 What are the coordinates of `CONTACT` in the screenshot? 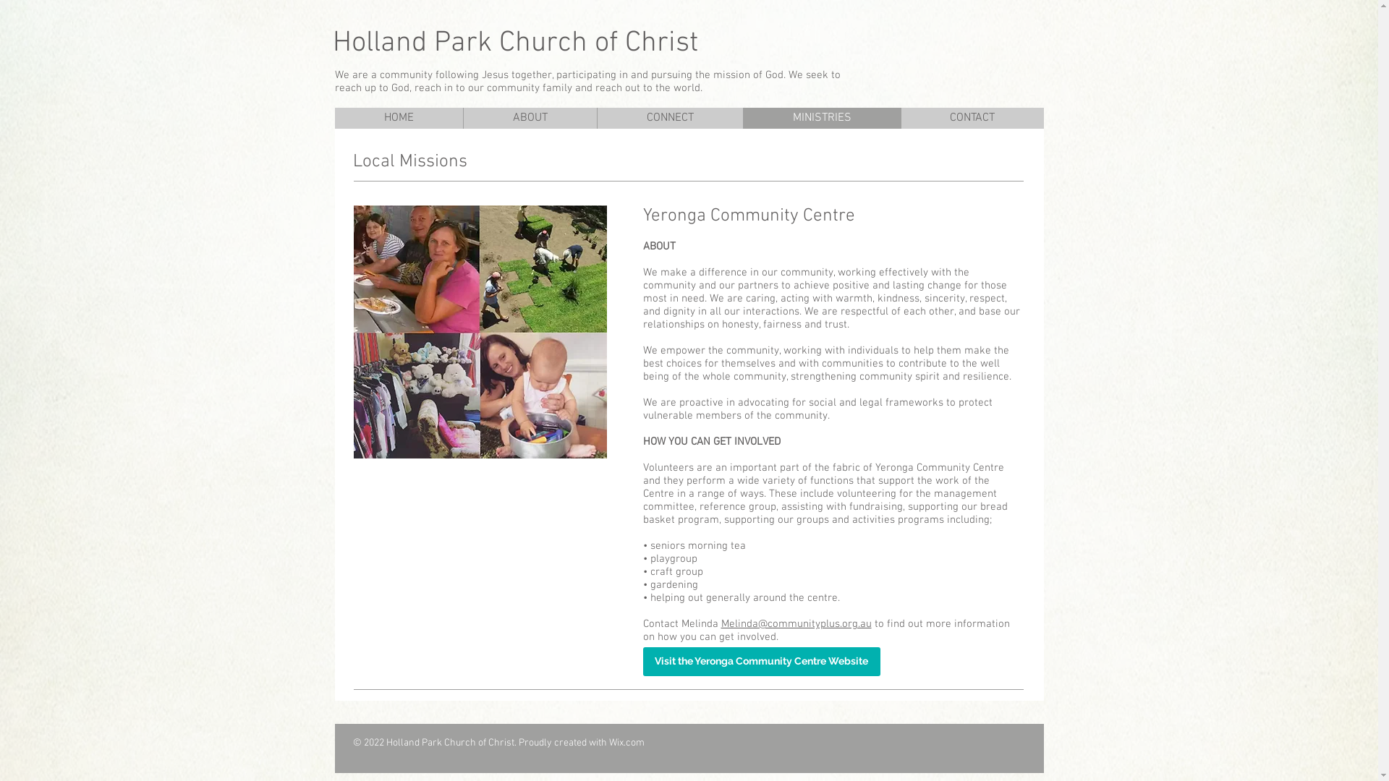 It's located at (972, 119).